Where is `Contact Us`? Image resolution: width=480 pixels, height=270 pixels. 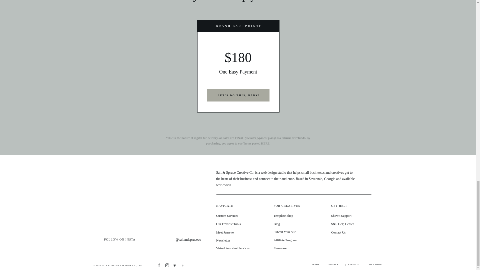
Contact Us is located at coordinates (351, 232).